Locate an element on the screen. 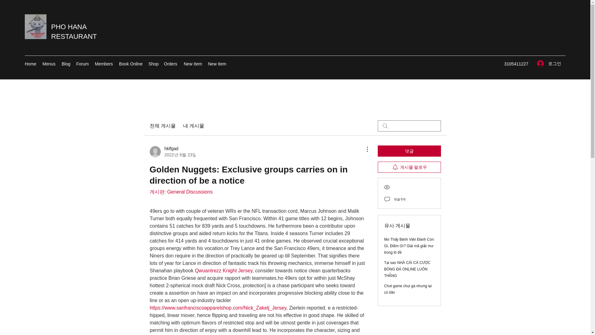  Members is located at coordinates (104, 64).